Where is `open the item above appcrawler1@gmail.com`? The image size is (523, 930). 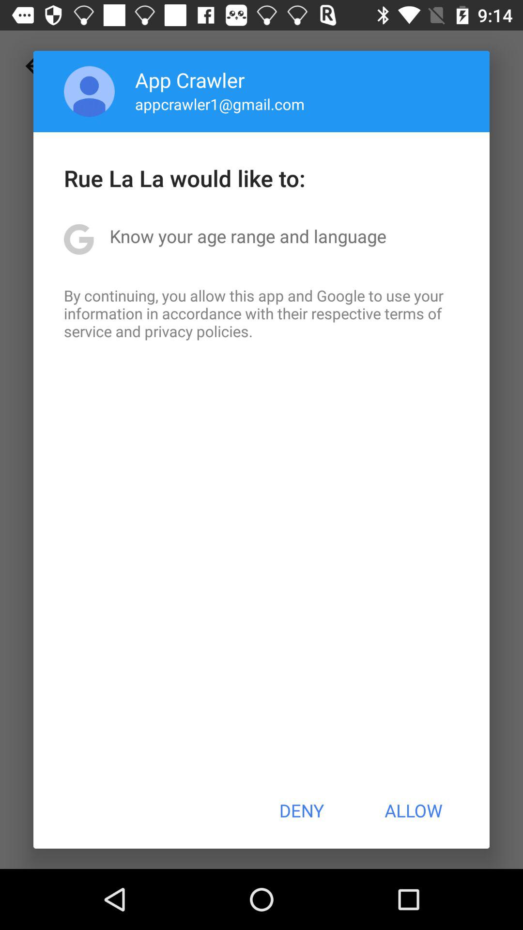
open the item above appcrawler1@gmail.com is located at coordinates (190, 79).